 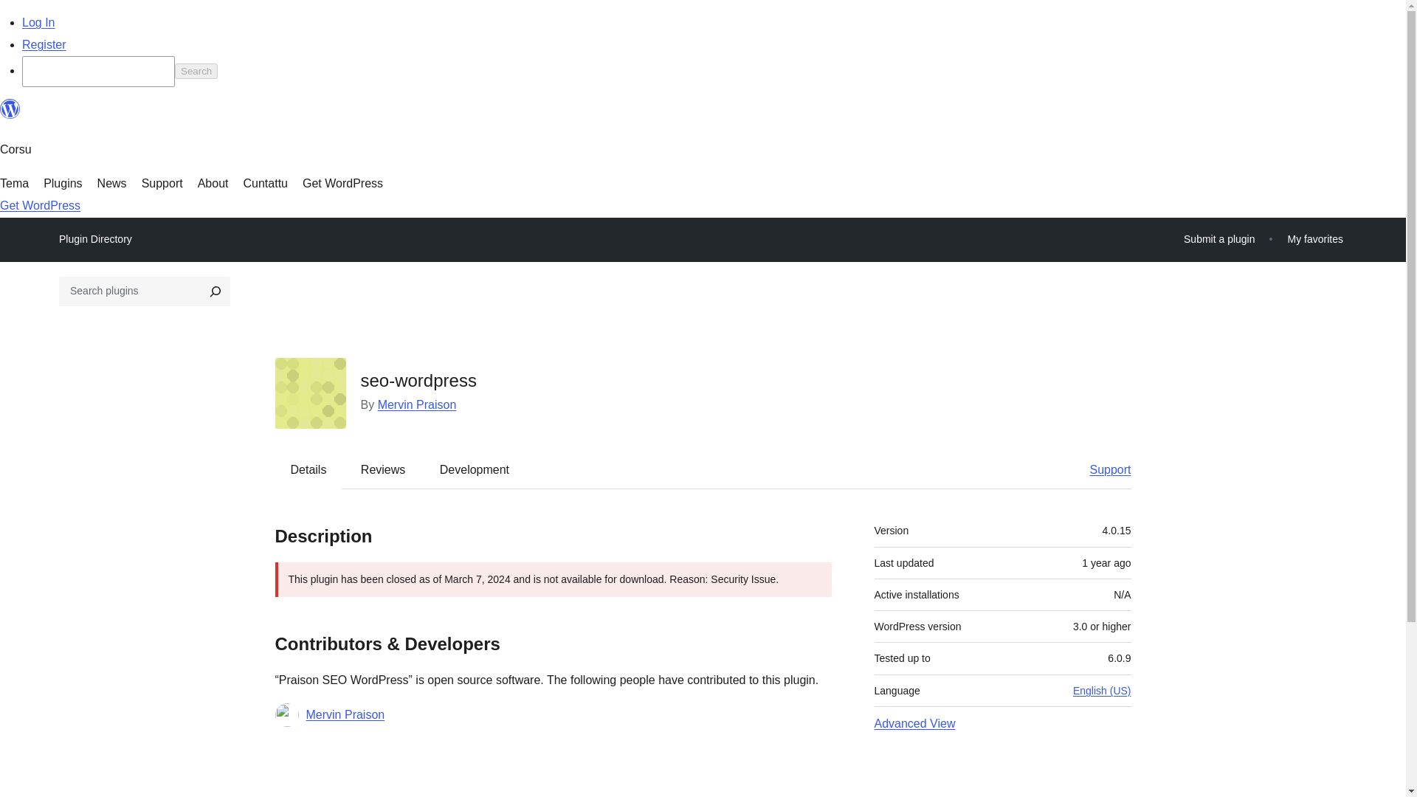 I want to click on About, so click(x=213, y=183).